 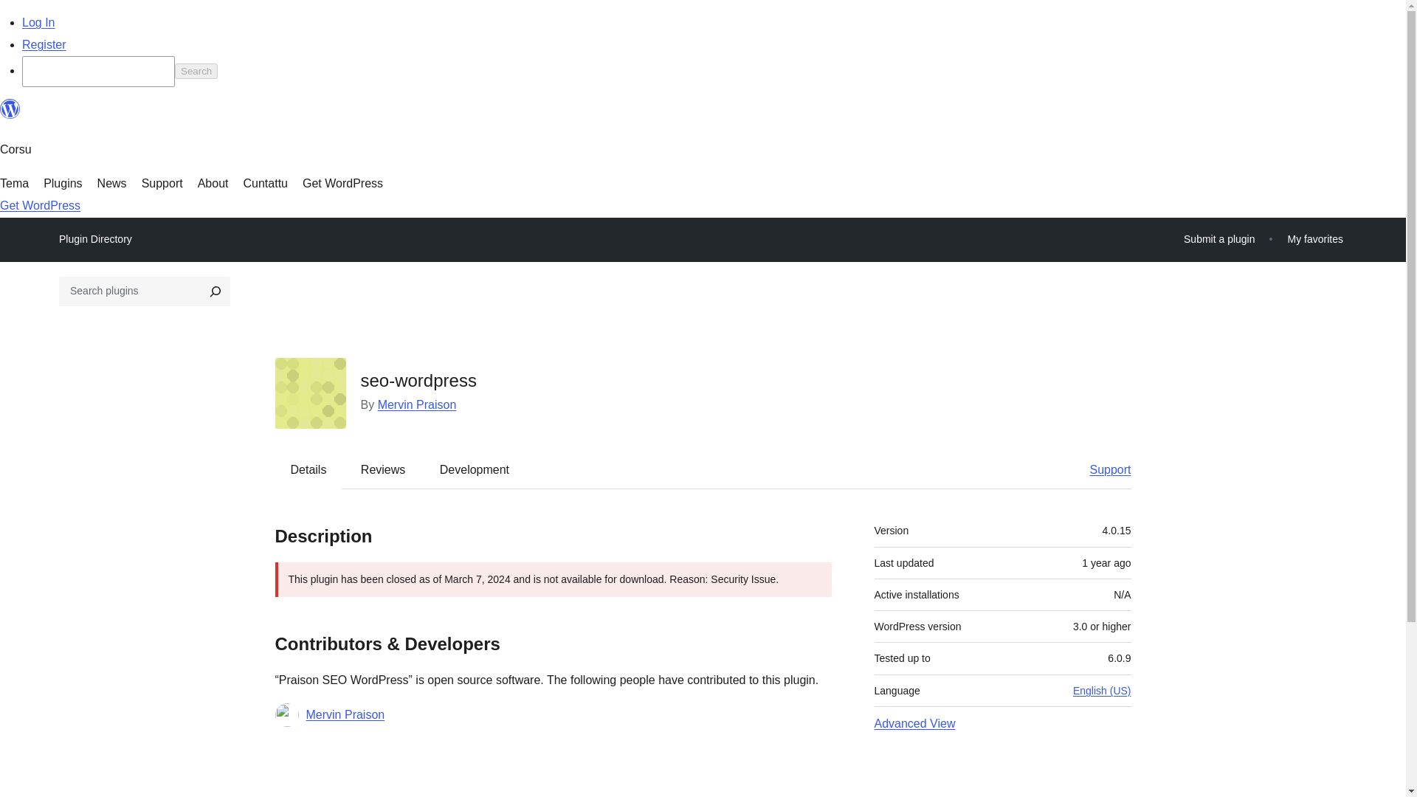 I want to click on About, so click(x=213, y=183).